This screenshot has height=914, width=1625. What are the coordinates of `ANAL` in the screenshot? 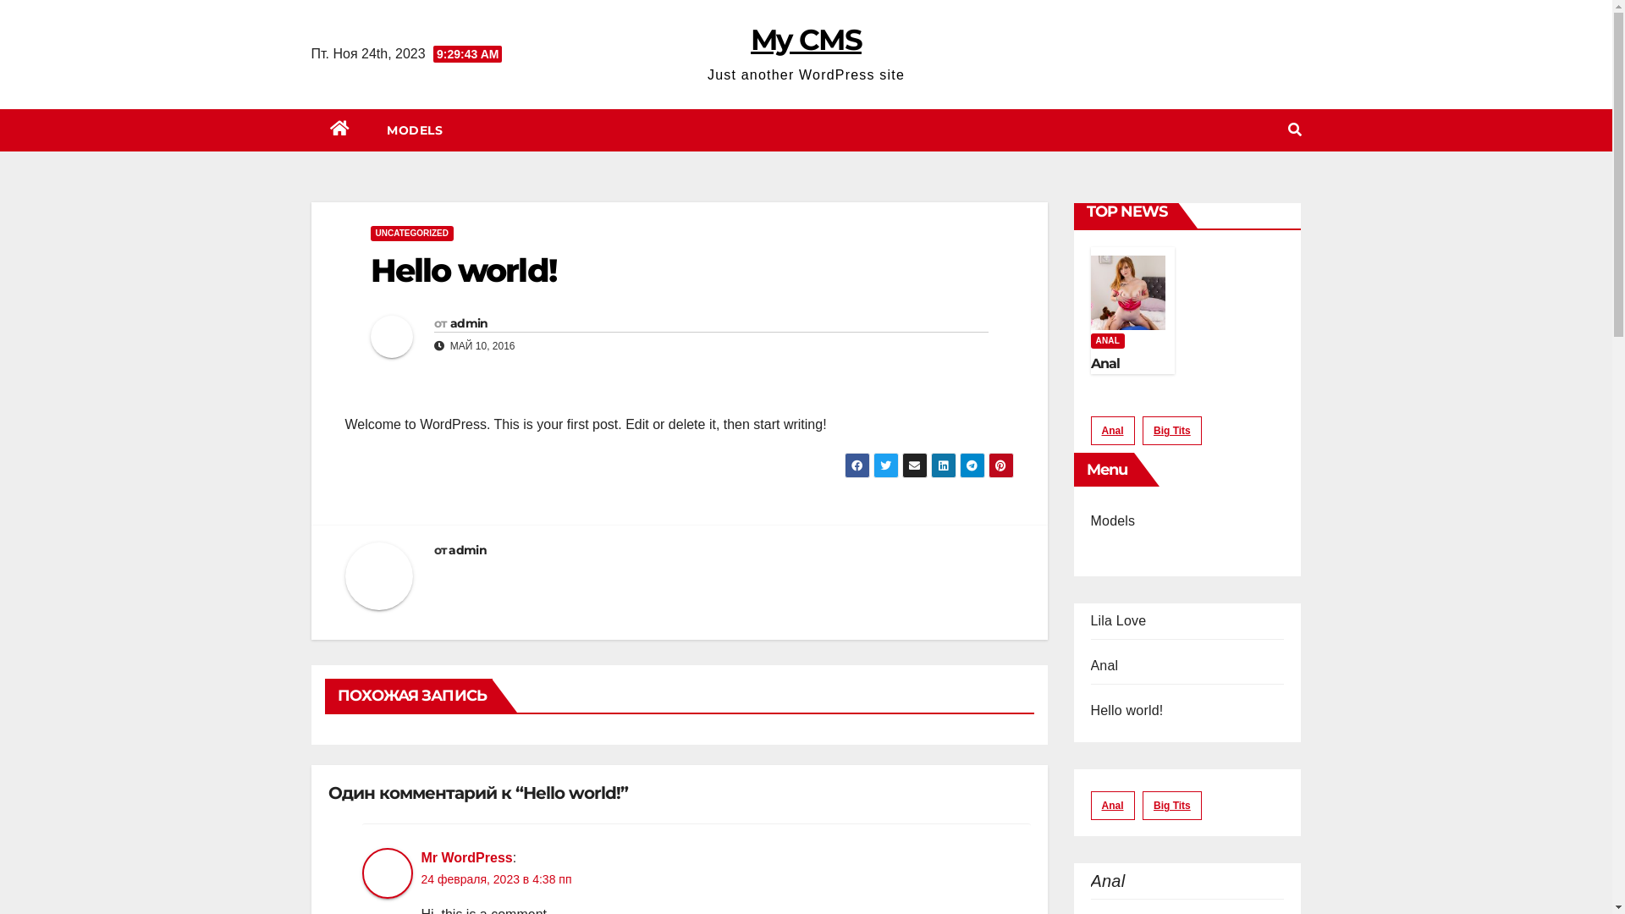 It's located at (1107, 341).